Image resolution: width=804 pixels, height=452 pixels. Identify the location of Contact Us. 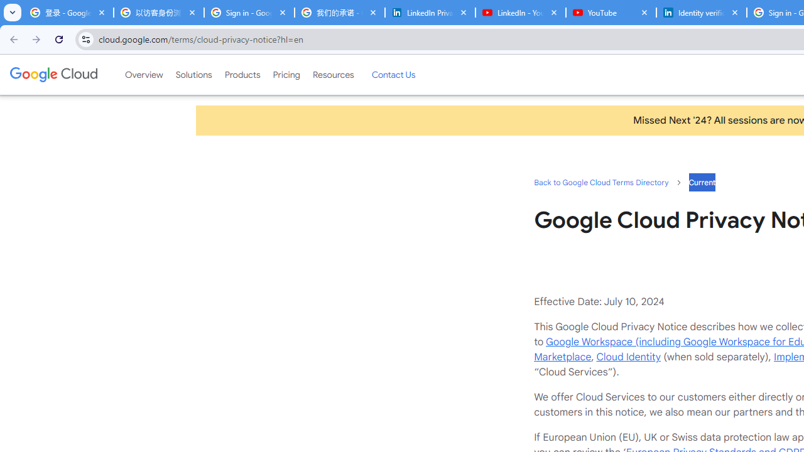
(393, 75).